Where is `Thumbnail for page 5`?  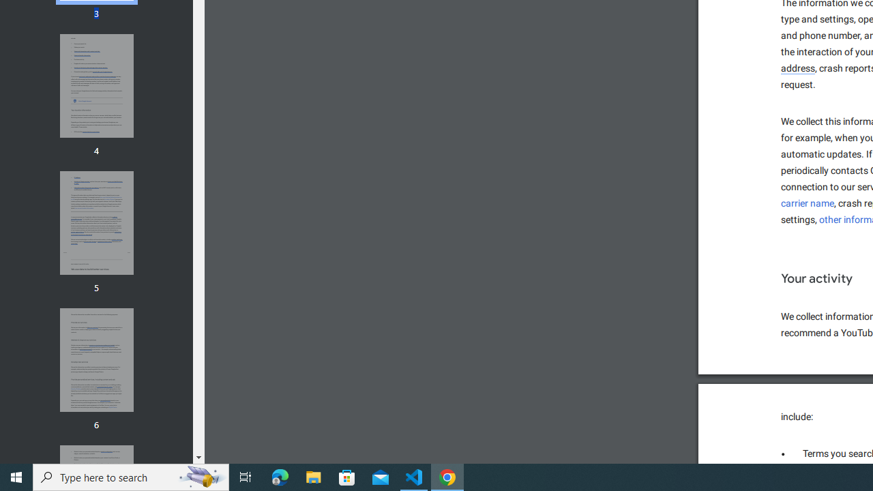 Thumbnail for page 5 is located at coordinates (96, 86).